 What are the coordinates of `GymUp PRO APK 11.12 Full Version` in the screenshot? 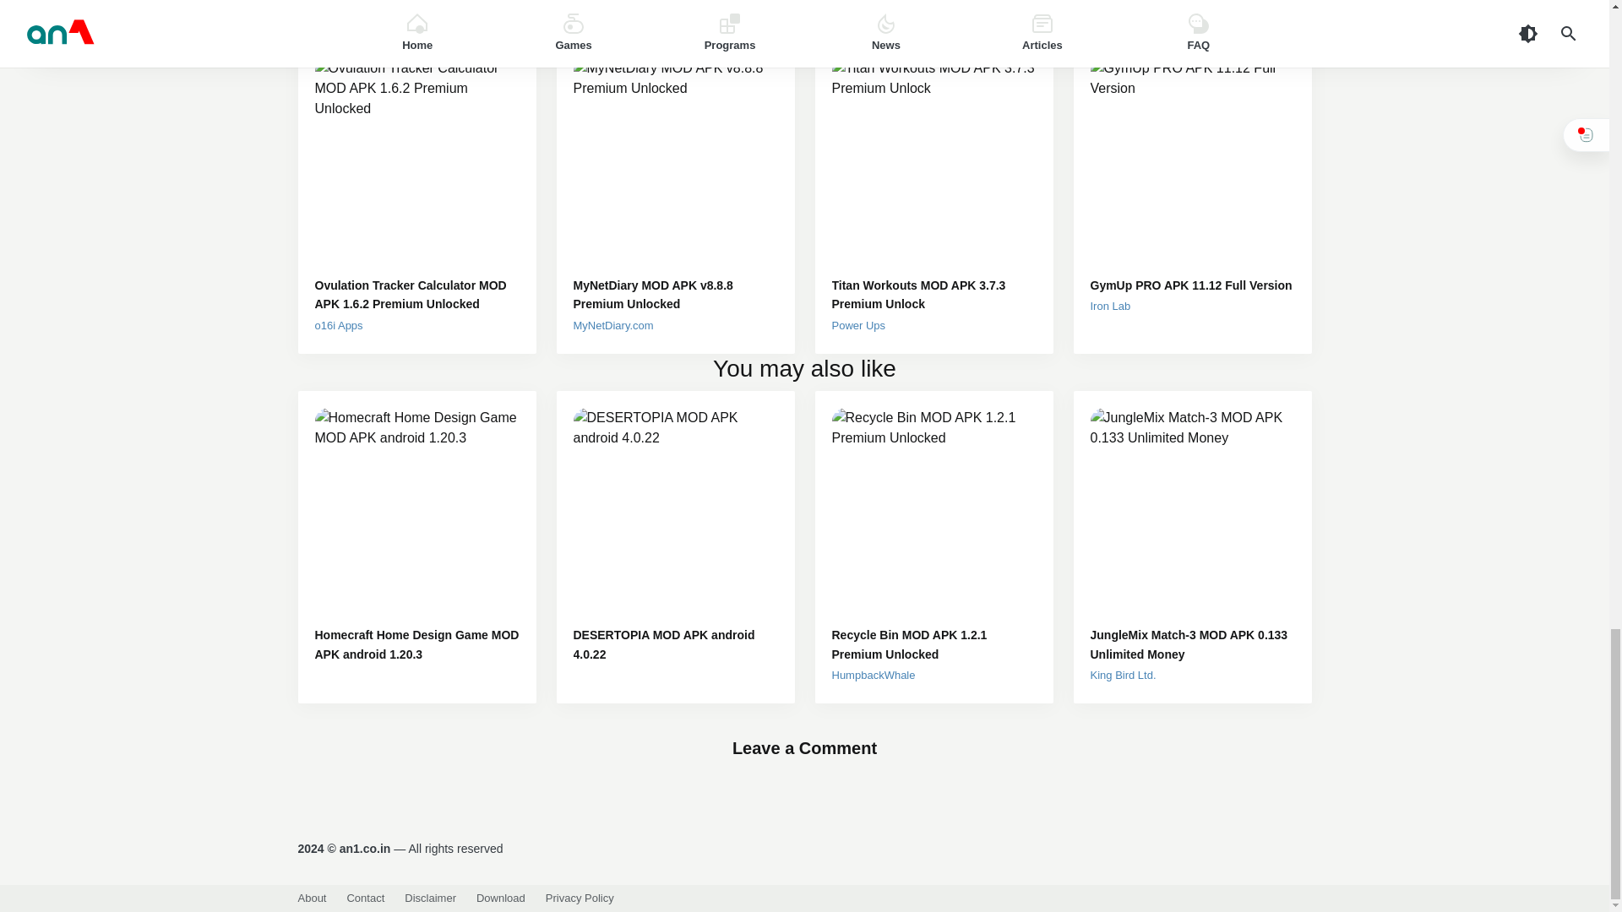 It's located at (1192, 285).